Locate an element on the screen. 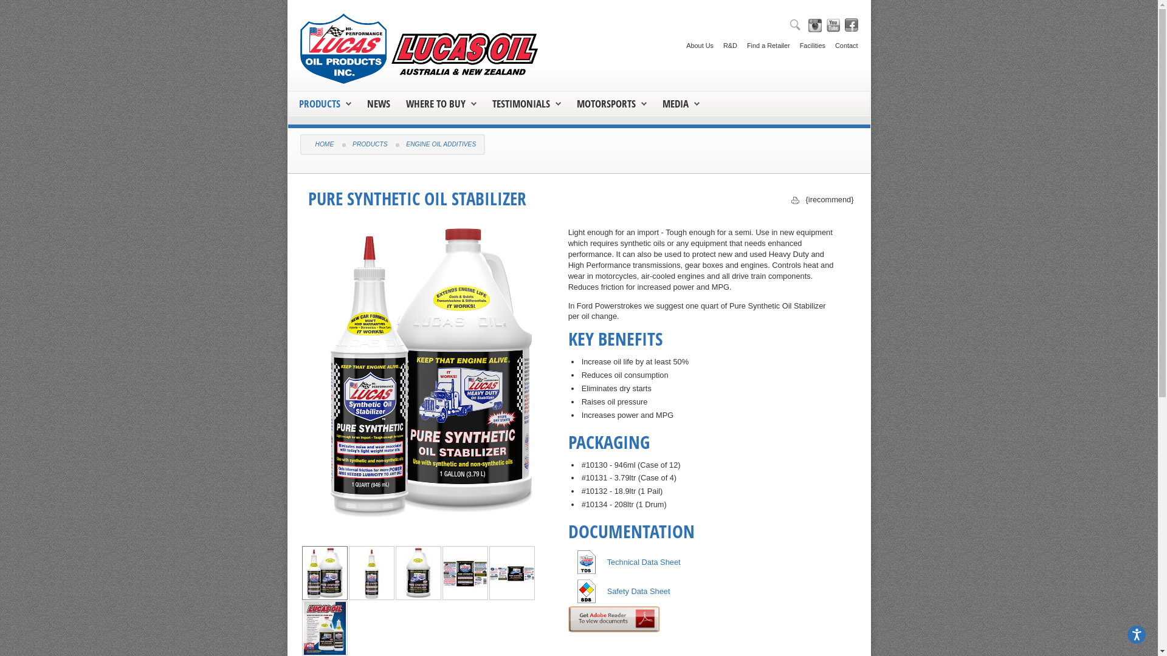 This screenshot has width=1167, height=656. Safety Data Sheet is located at coordinates (638, 592).